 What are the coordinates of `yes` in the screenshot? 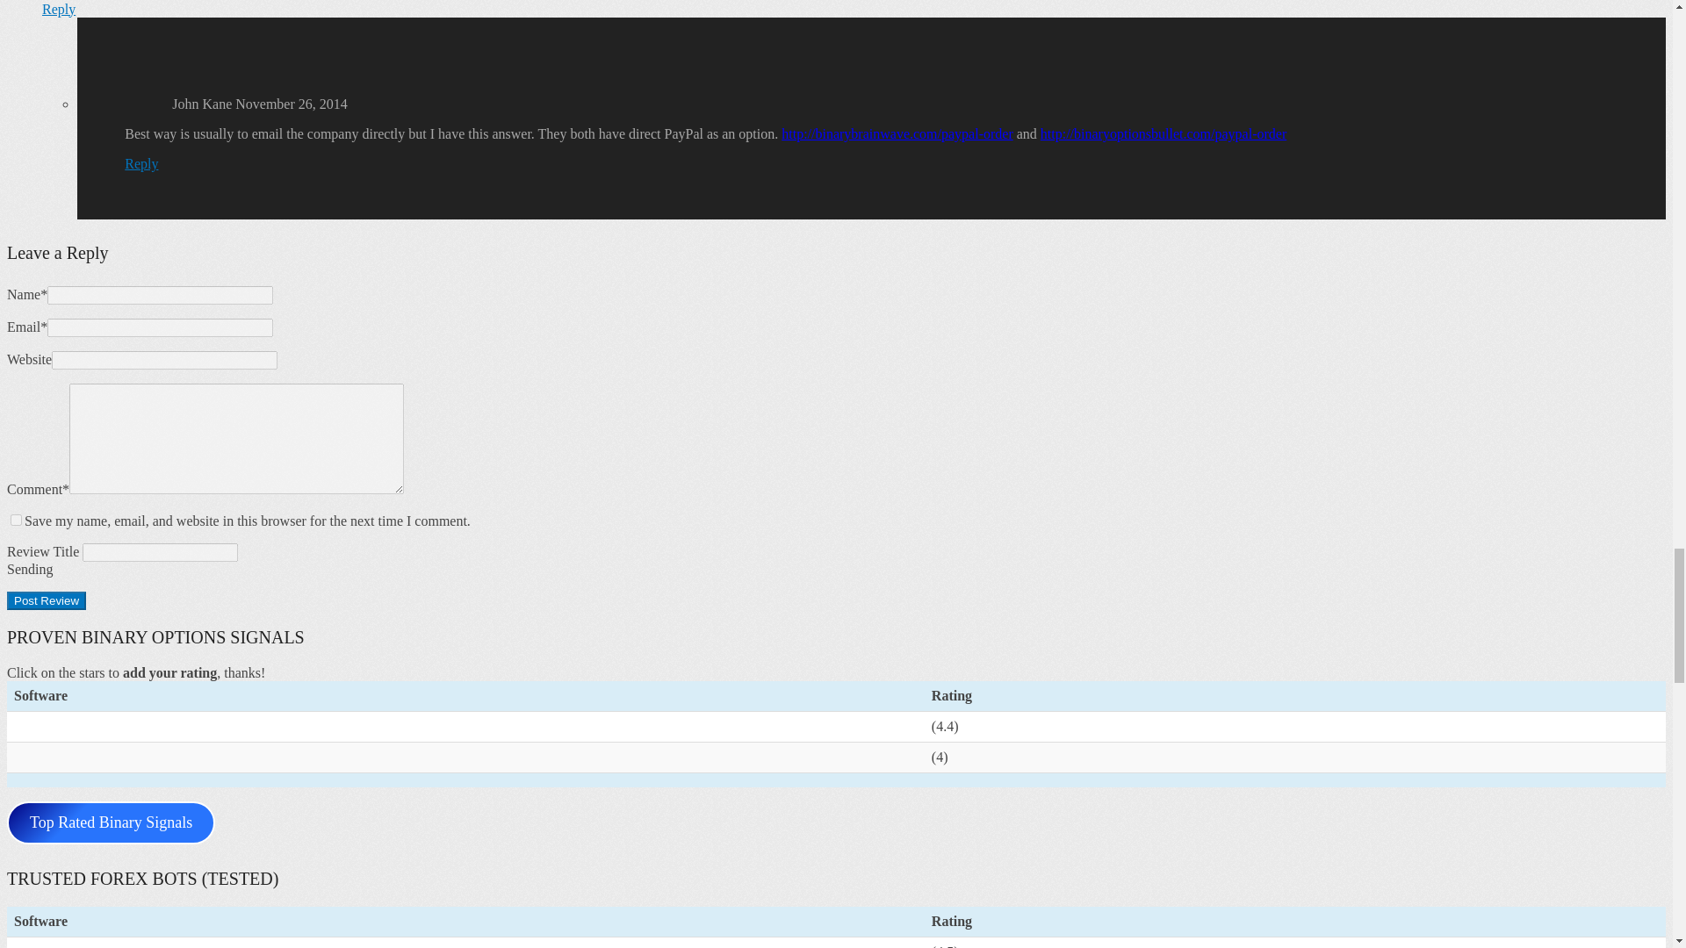 It's located at (16, 520).